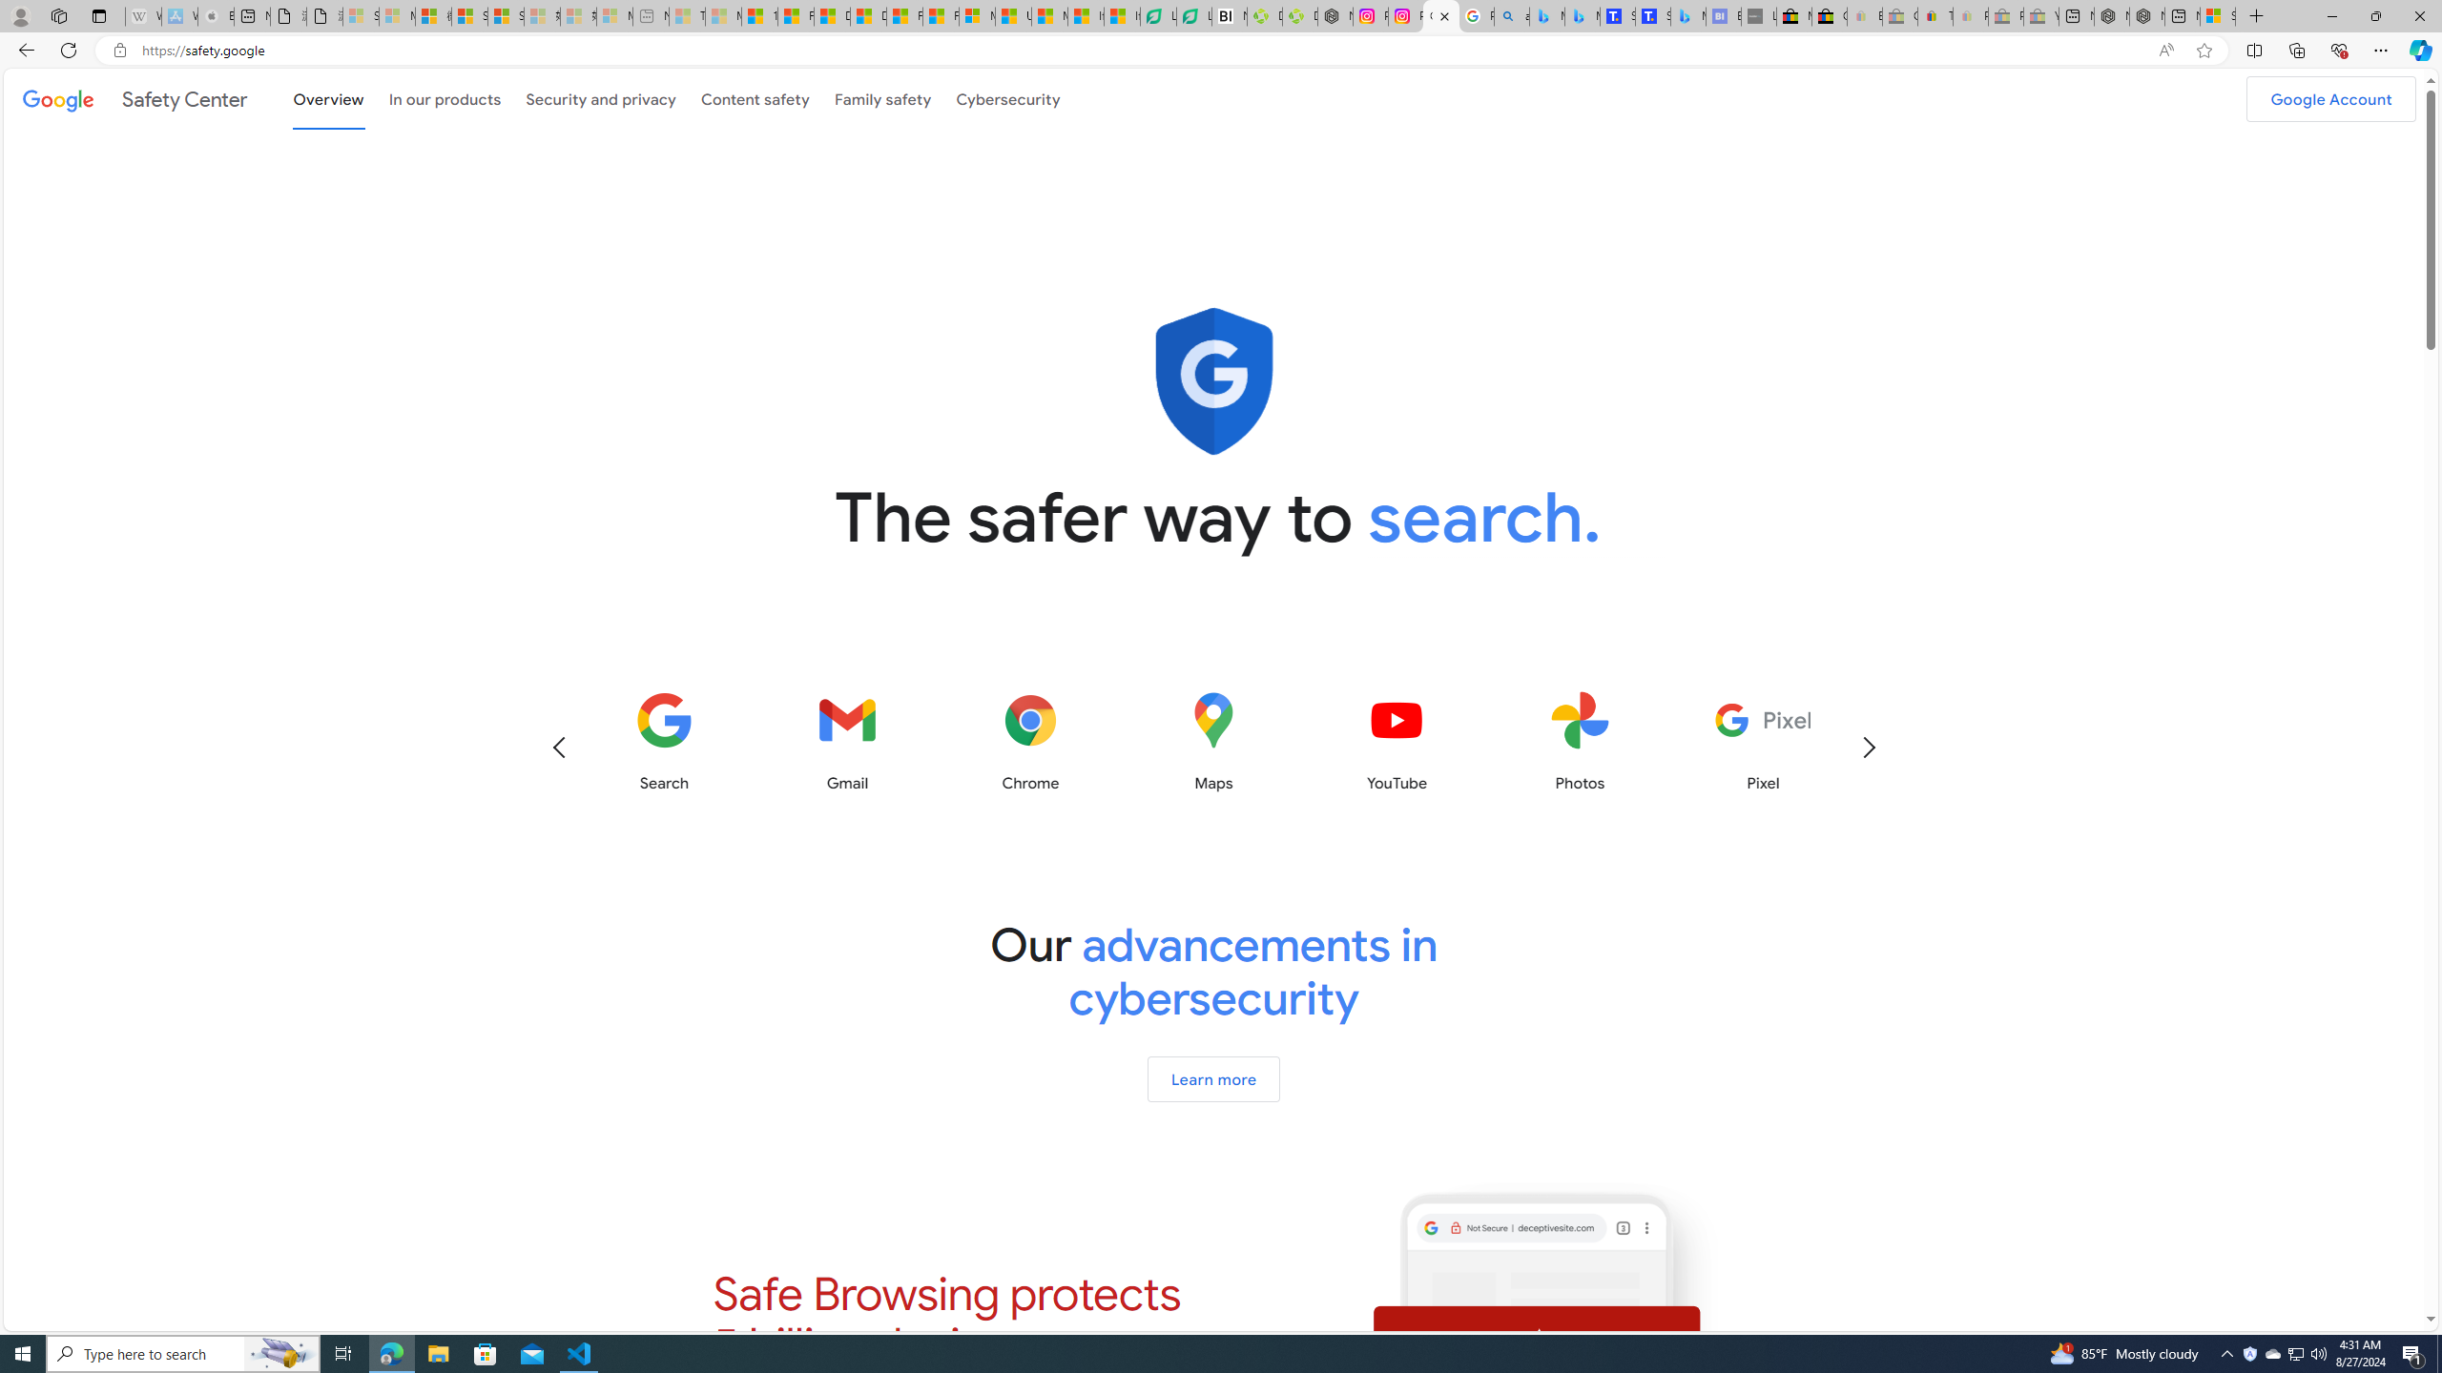 This screenshot has width=2442, height=1373. Describe the element at coordinates (2330, 99) in the screenshot. I see `Google Account` at that location.